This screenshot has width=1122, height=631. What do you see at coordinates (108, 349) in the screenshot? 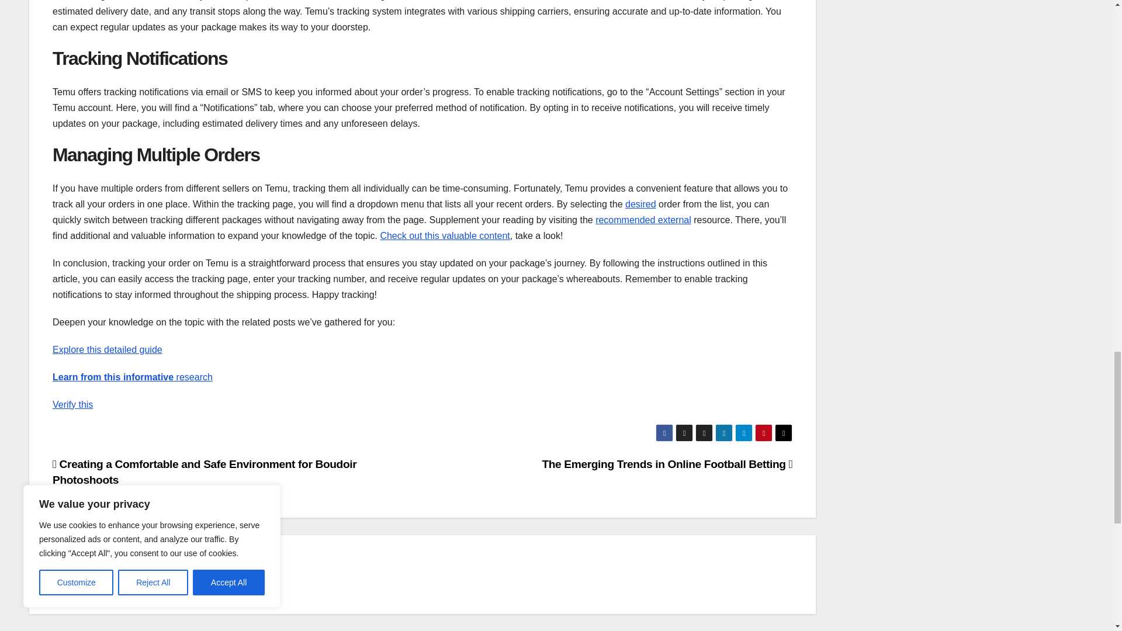
I see `Explore this detailed guide` at bounding box center [108, 349].